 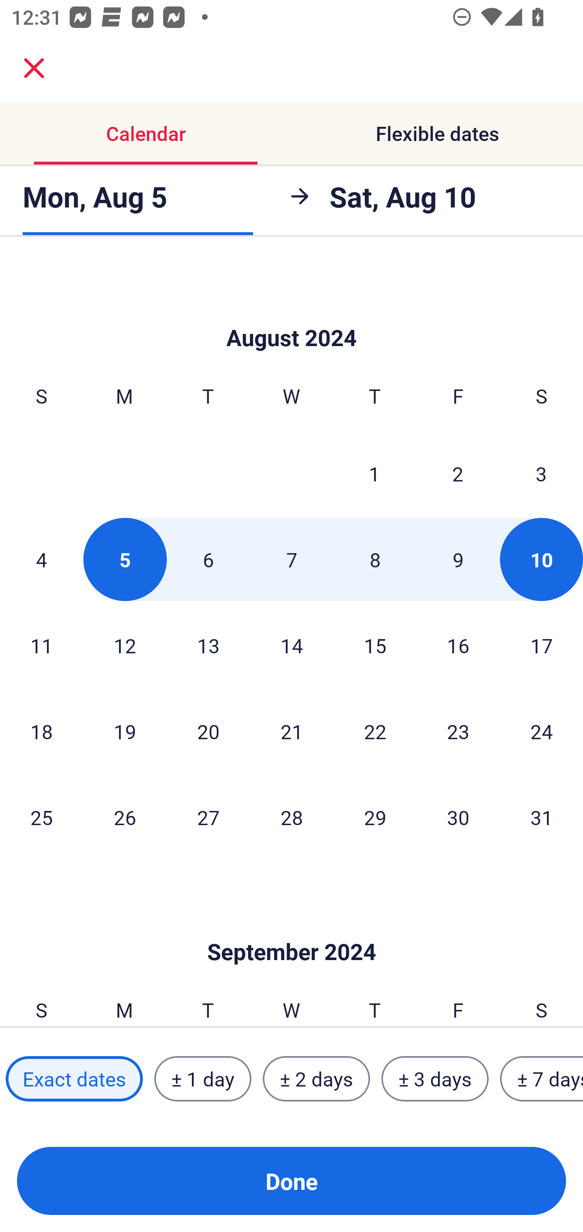 What do you see at coordinates (458, 473) in the screenshot?
I see `2 Friday, August 2, 2024` at bounding box center [458, 473].